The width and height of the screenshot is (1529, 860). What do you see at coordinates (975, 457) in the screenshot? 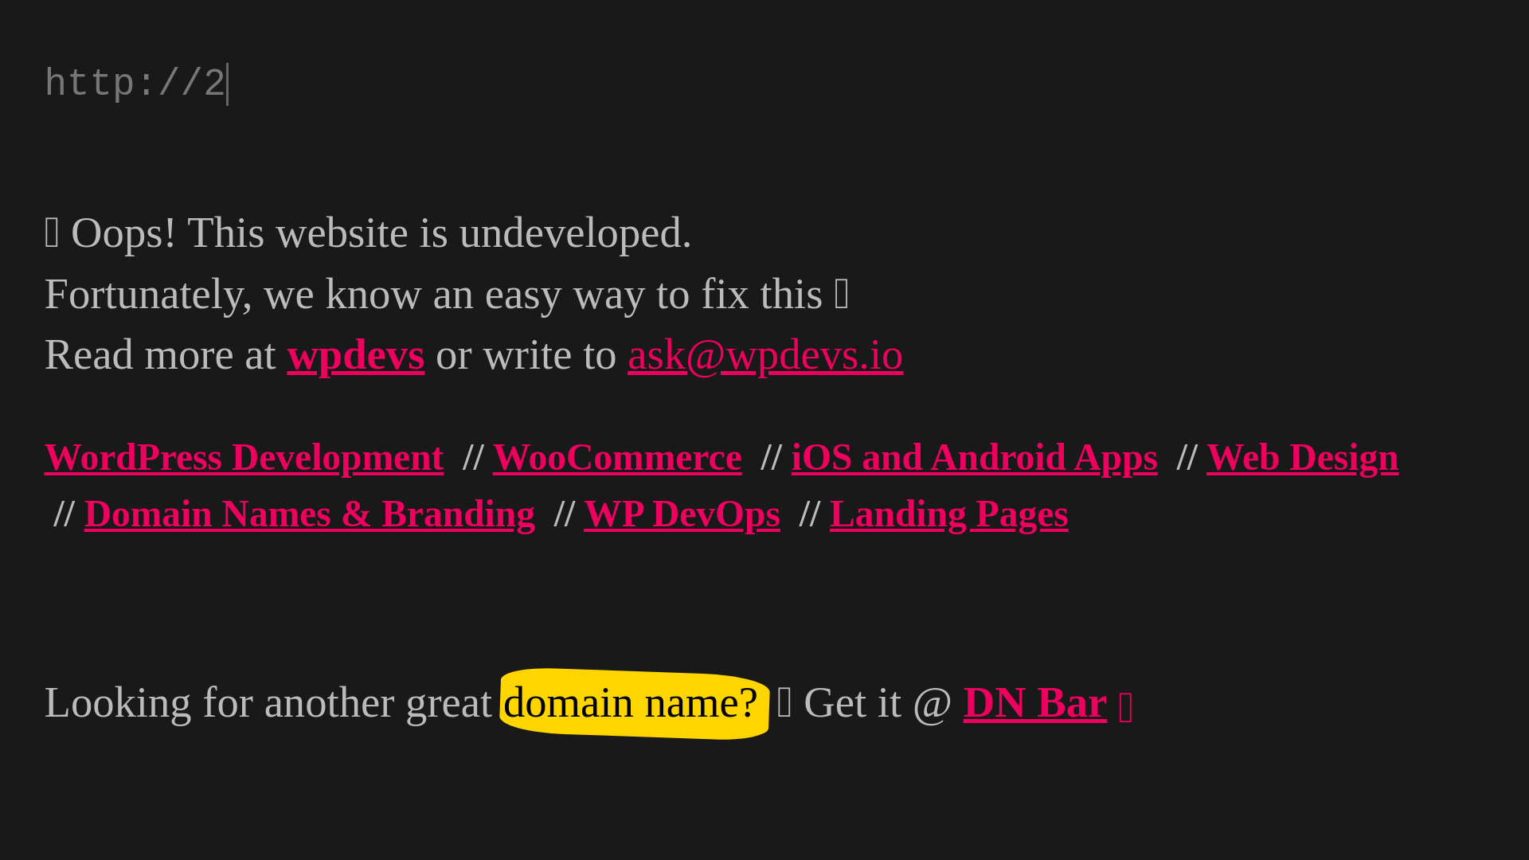
I see `iOS and Android Apps` at bounding box center [975, 457].